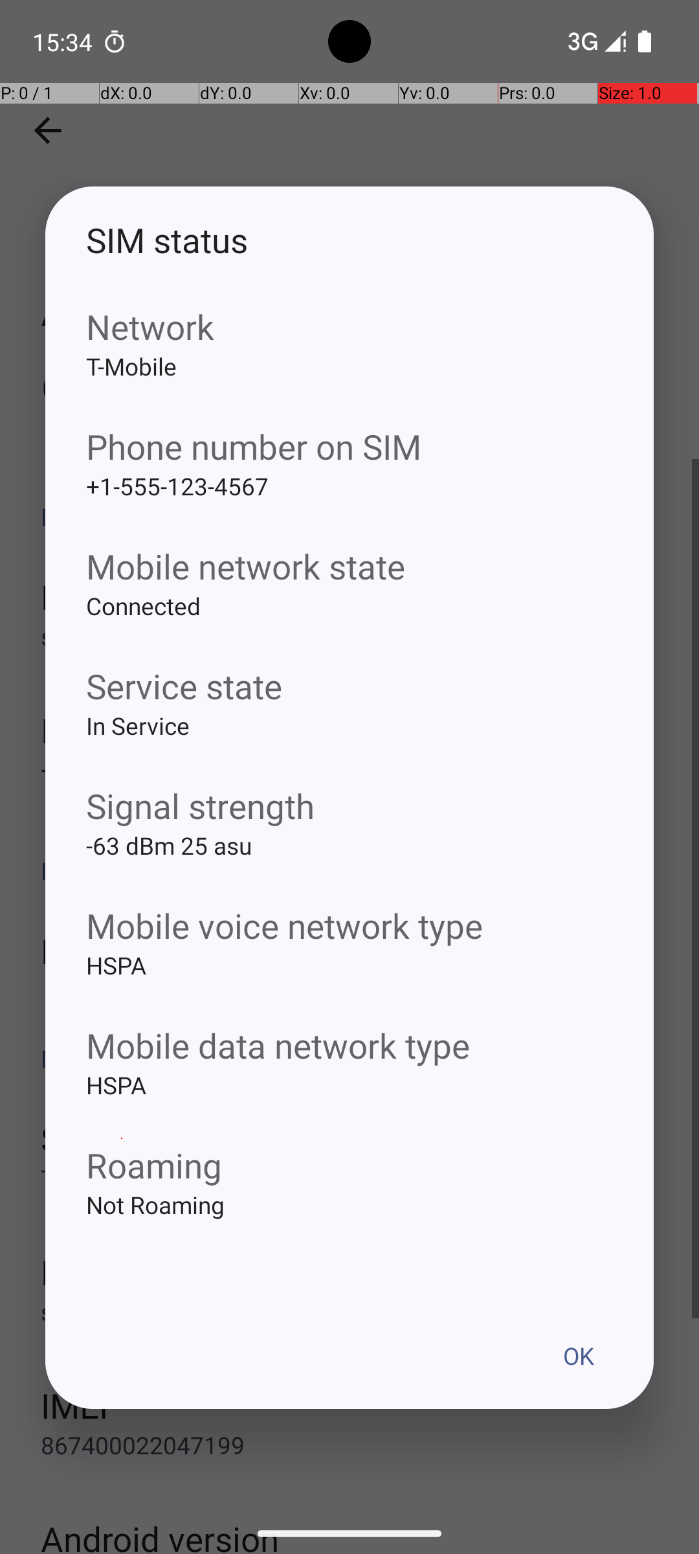  What do you see at coordinates (349, 985) in the screenshot?
I see `HSPA` at bounding box center [349, 985].